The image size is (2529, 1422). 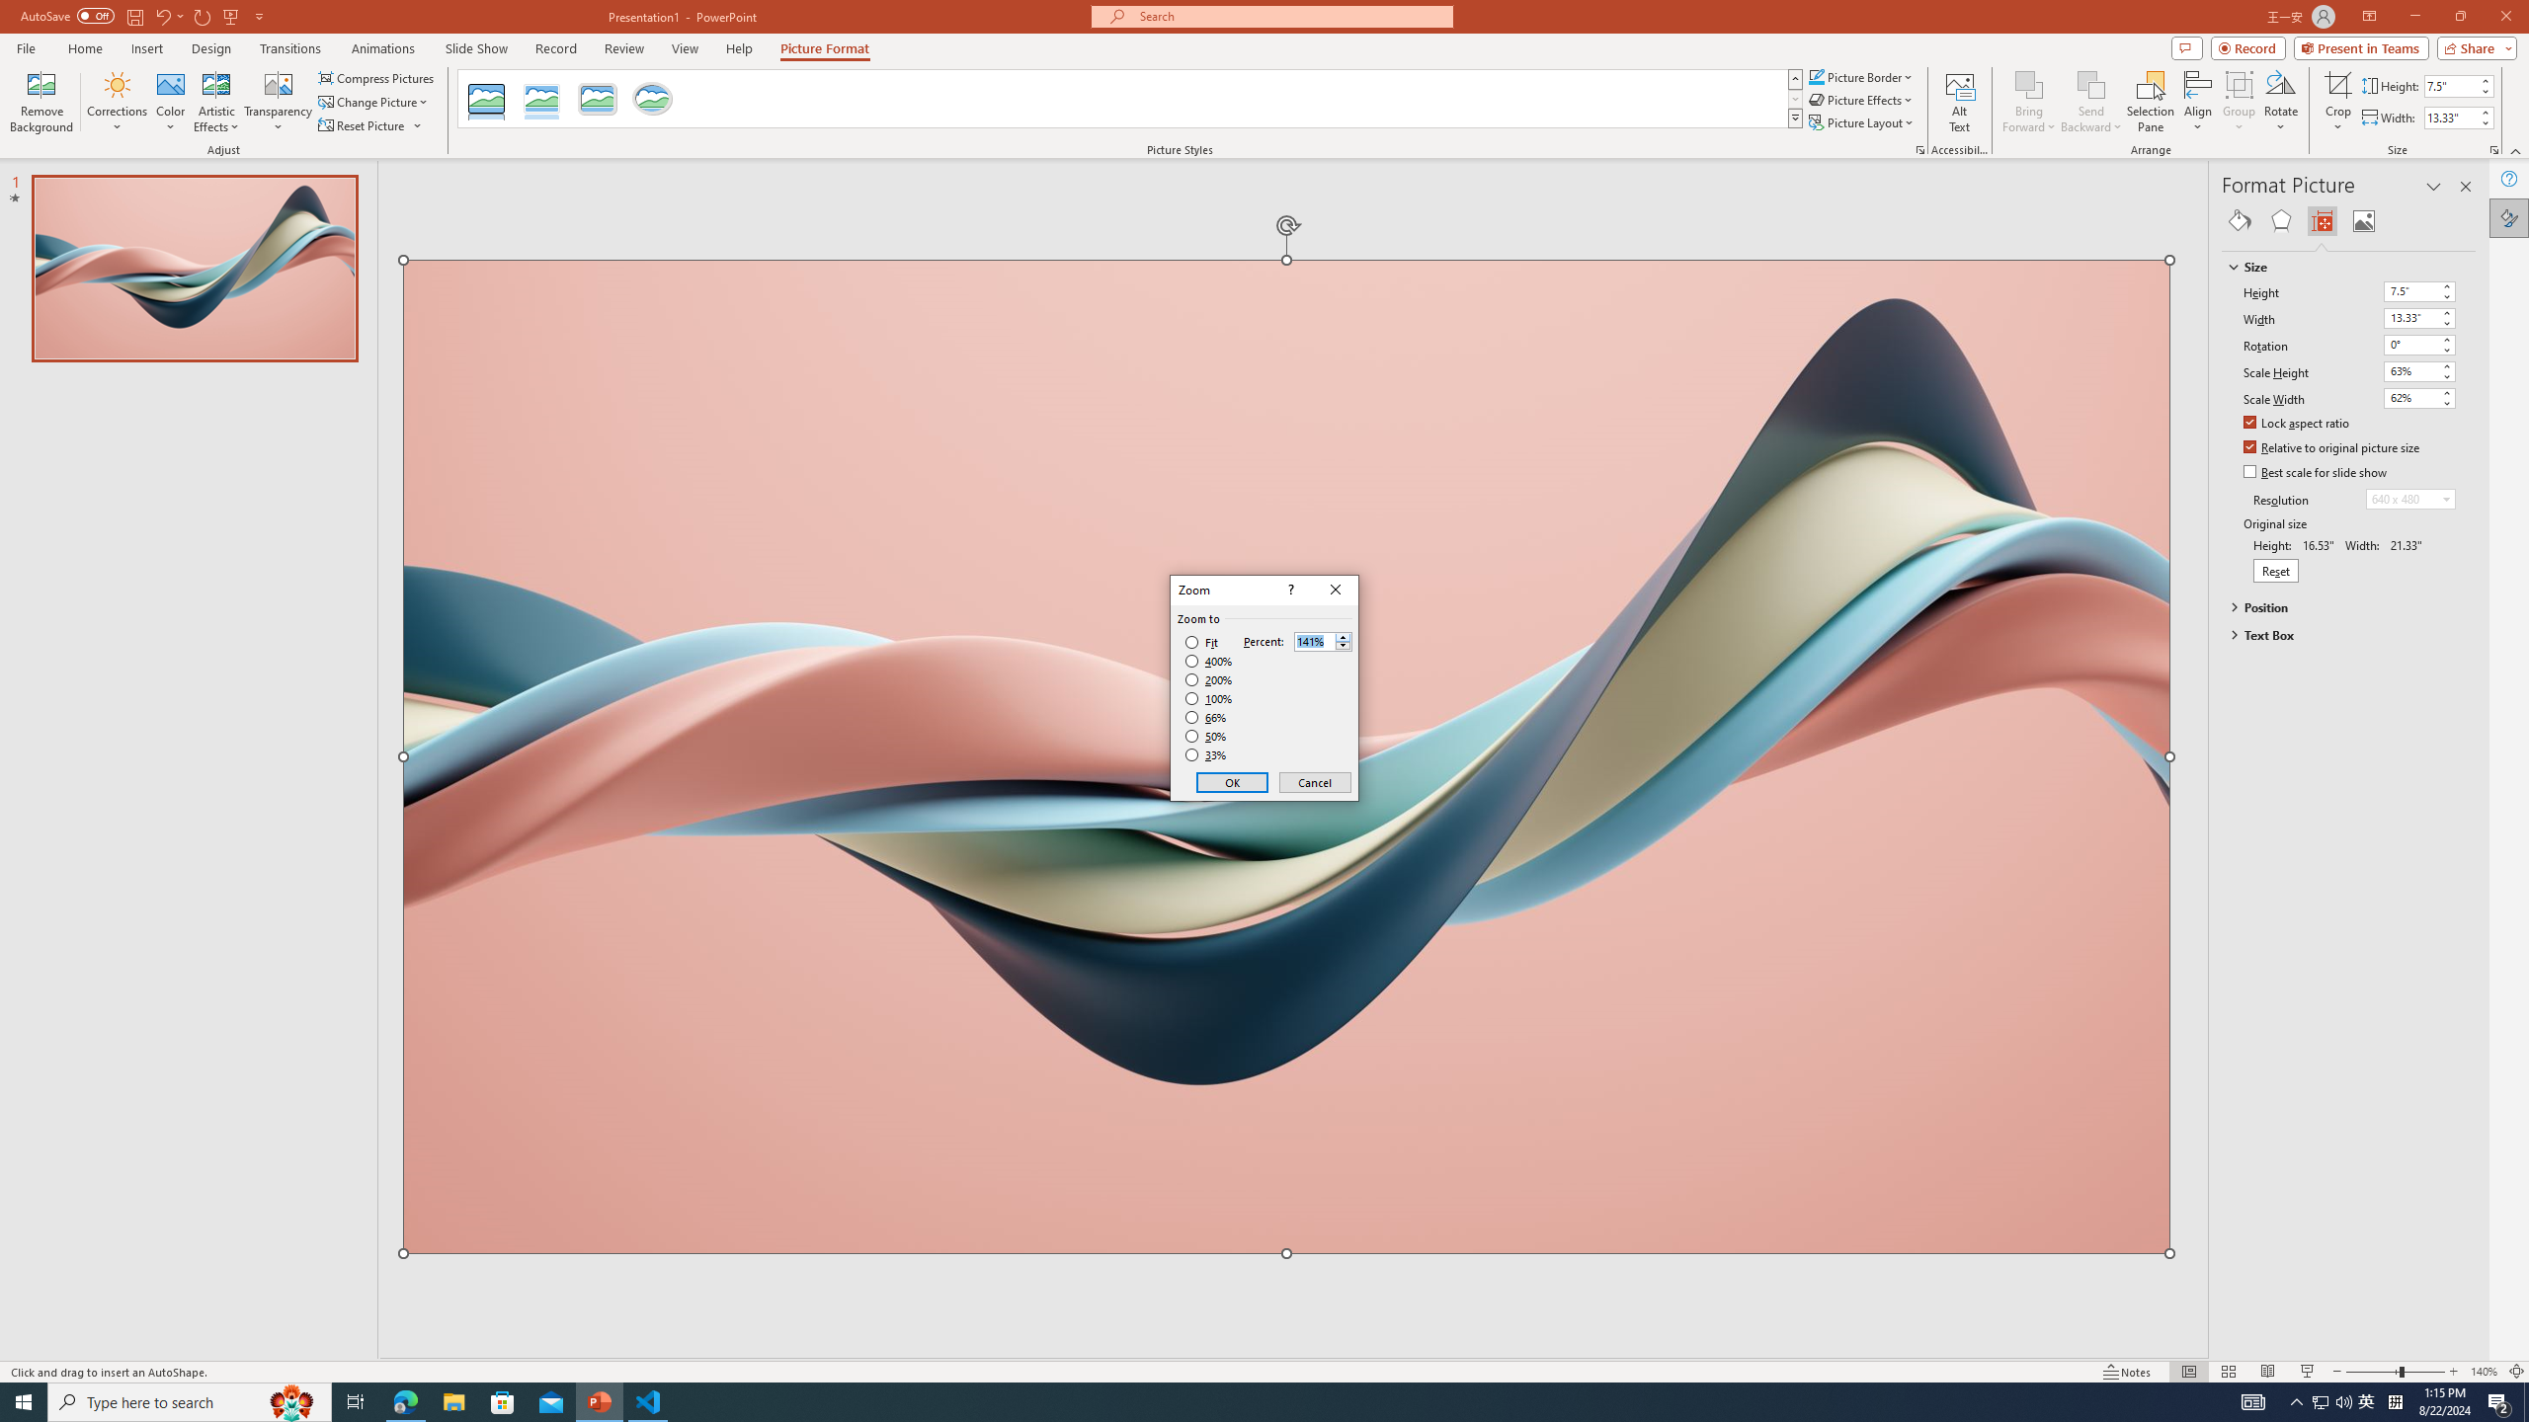 I want to click on Bring Forward, so click(x=2029, y=84).